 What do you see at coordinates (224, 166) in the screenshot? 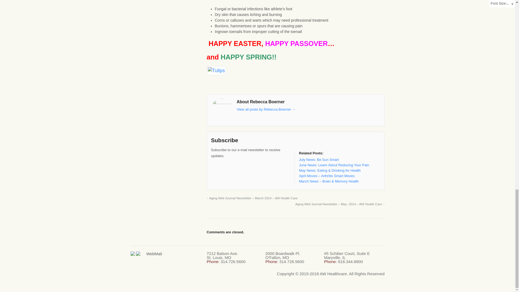
I see `Facebook` at bounding box center [224, 166].